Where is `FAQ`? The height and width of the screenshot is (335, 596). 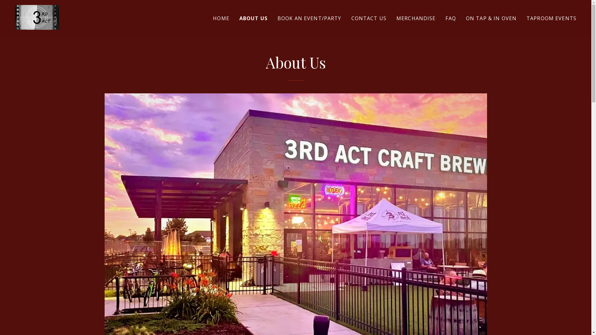
FAQ is located at coordinates (451, 18).